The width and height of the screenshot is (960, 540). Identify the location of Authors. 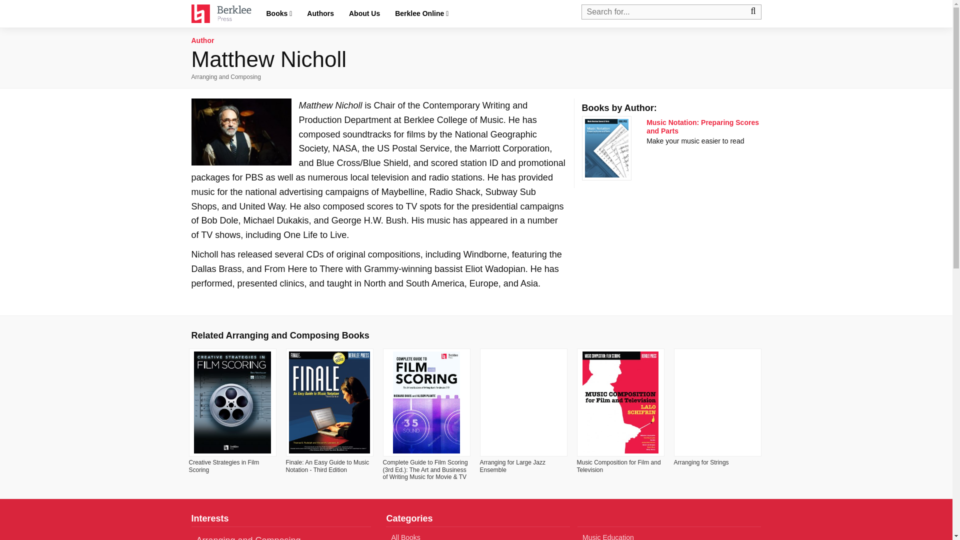
(320, 13).